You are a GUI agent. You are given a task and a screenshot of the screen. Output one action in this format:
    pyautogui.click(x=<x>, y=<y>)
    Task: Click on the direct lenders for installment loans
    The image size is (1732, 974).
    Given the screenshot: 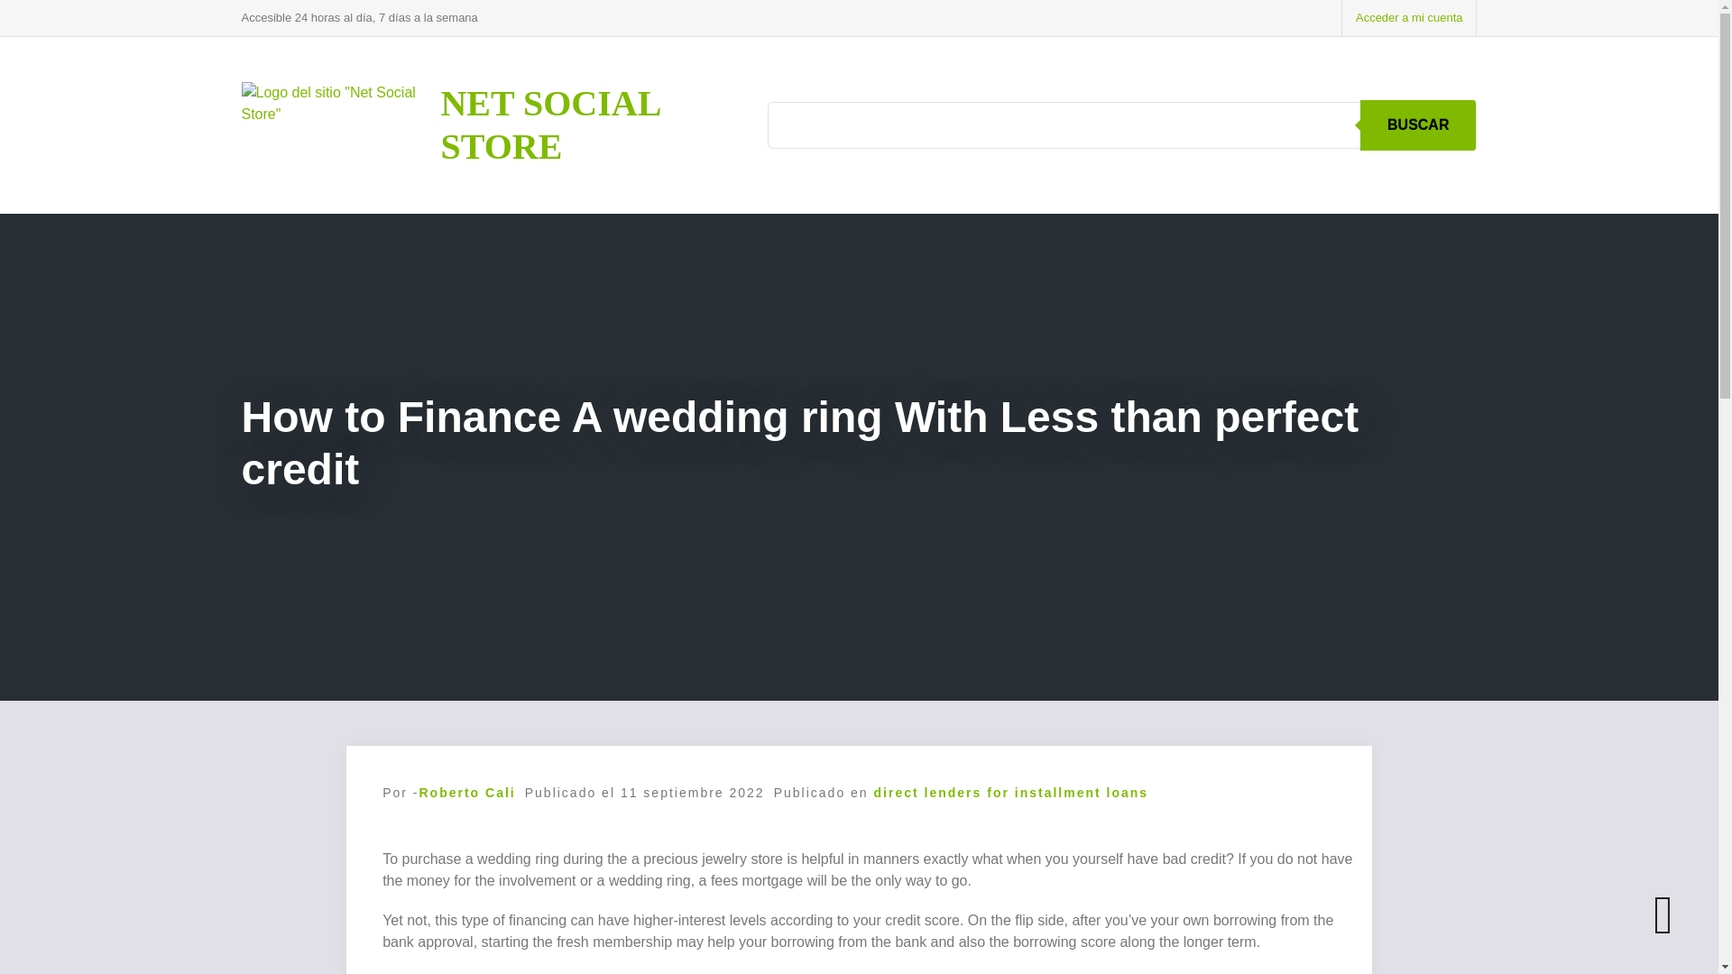 What is the action you would take?
    pyautogui.click(x=1012, y=792)
    